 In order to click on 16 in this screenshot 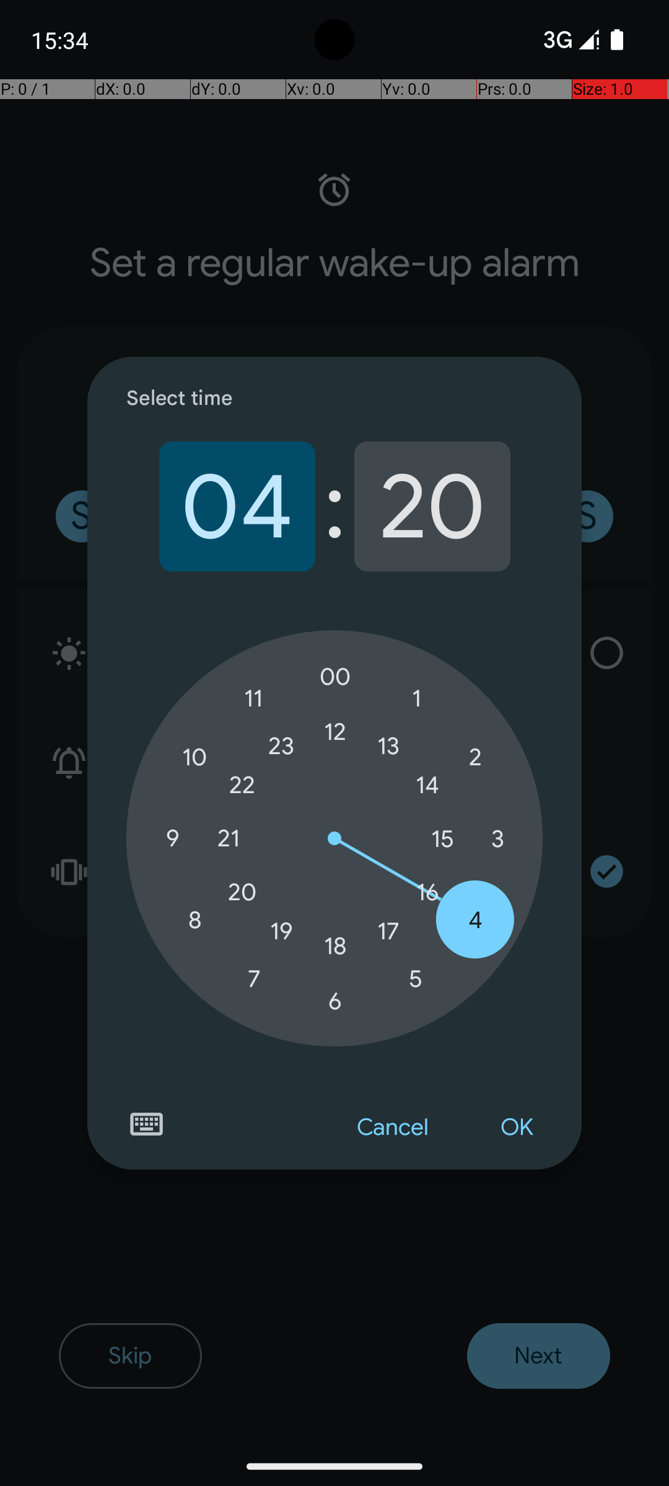, I will do `click(427, 892)`.